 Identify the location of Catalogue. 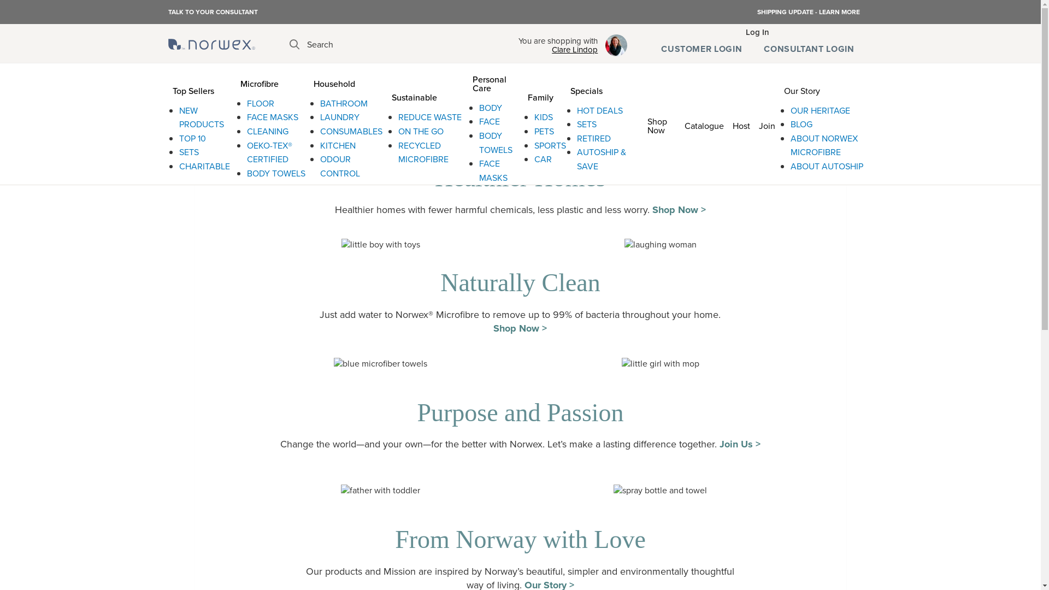
(704, 125).